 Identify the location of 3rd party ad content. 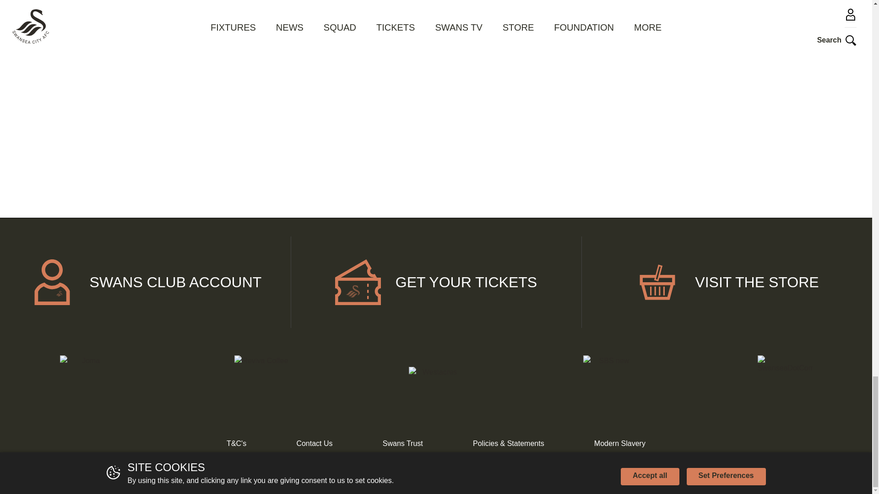
(436, 116).